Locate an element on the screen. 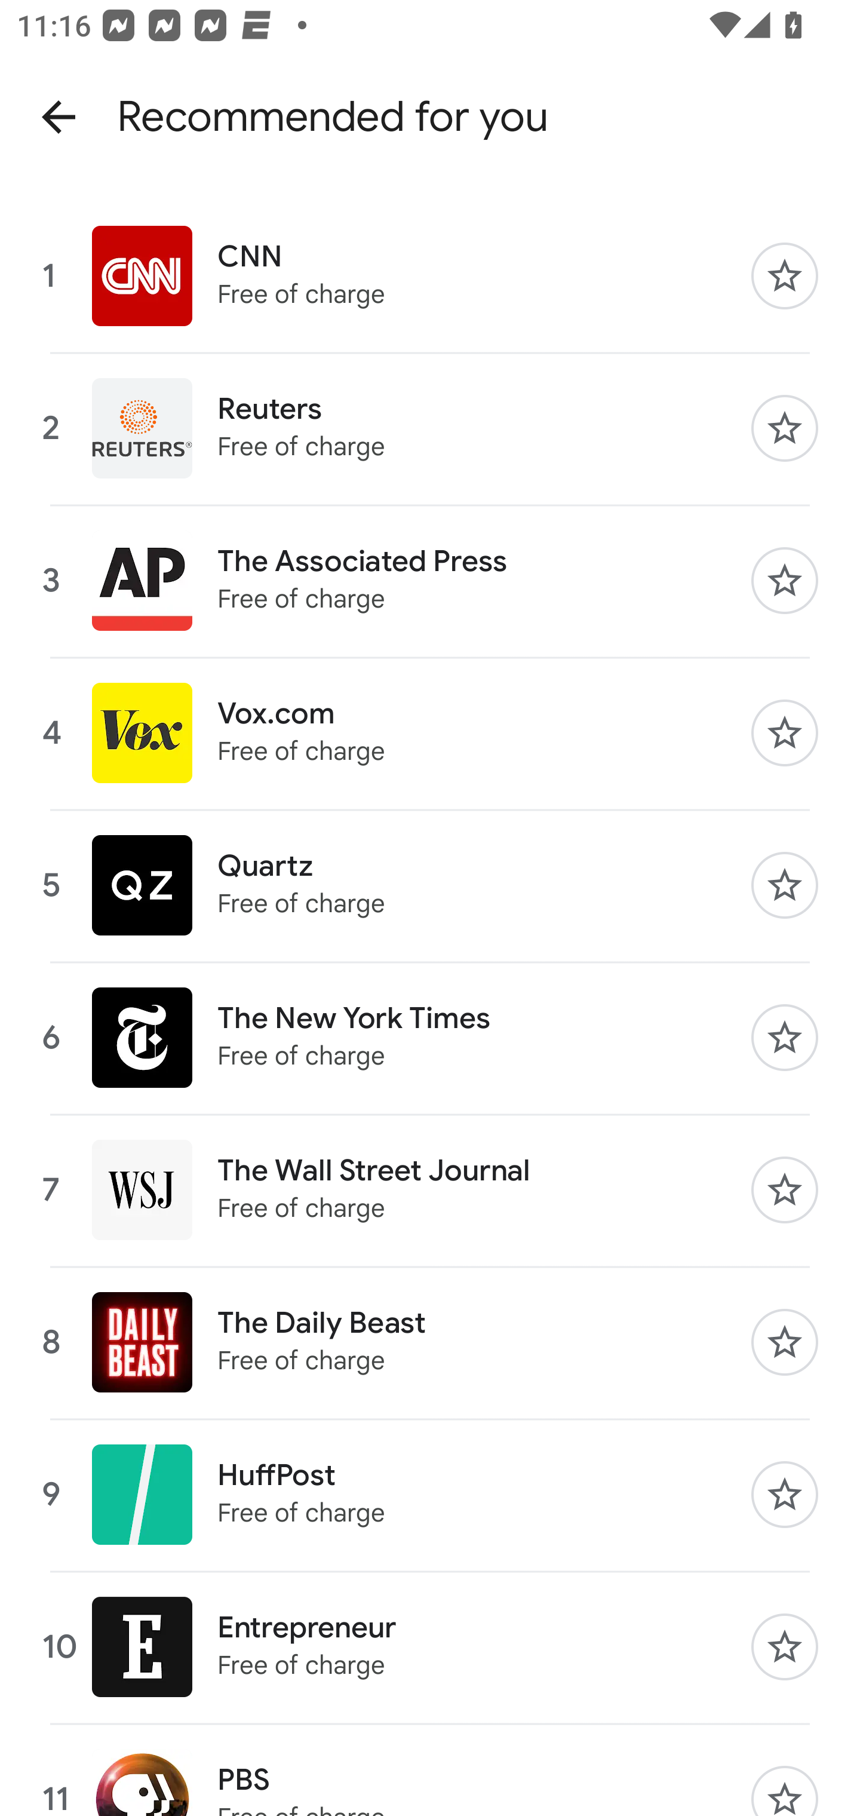  5 Quartz Free of charge Follow is located at coordinates (430, 885).